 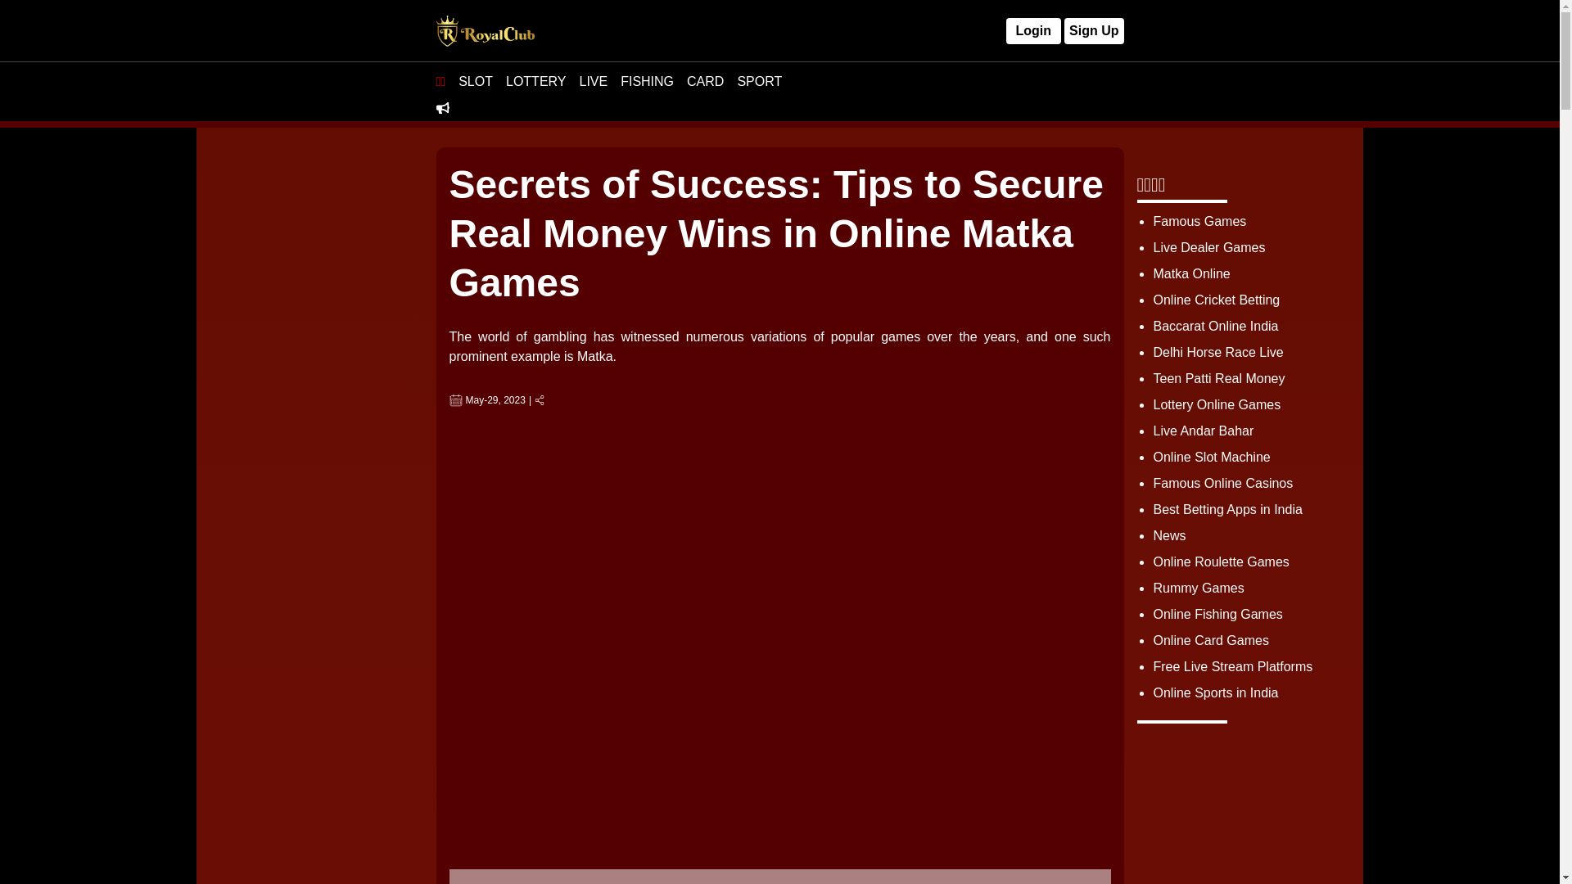 I want to click on LOTTERY, so click(x=535, y=82).